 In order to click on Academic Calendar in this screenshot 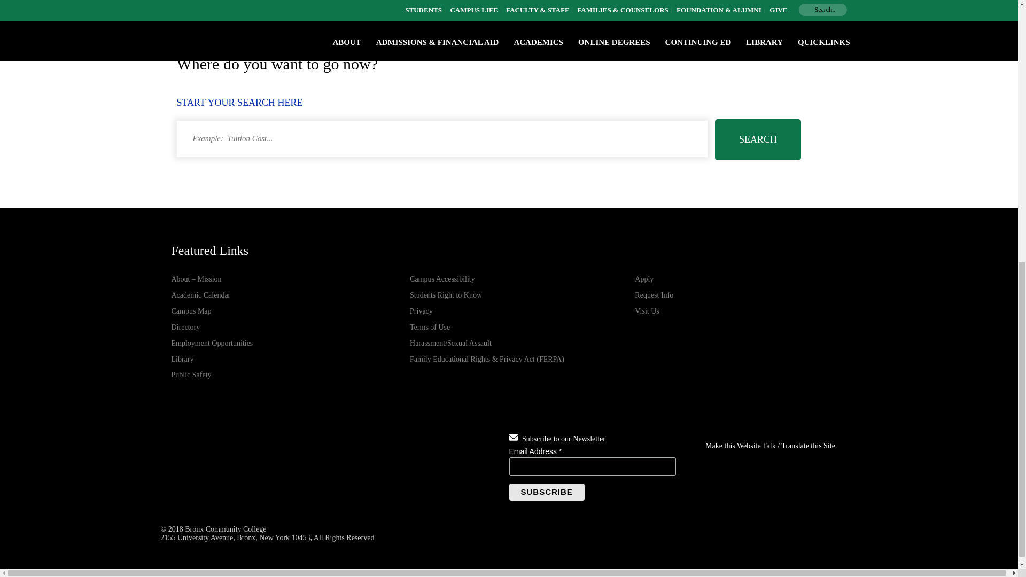, I will do `click(200, 295)`.